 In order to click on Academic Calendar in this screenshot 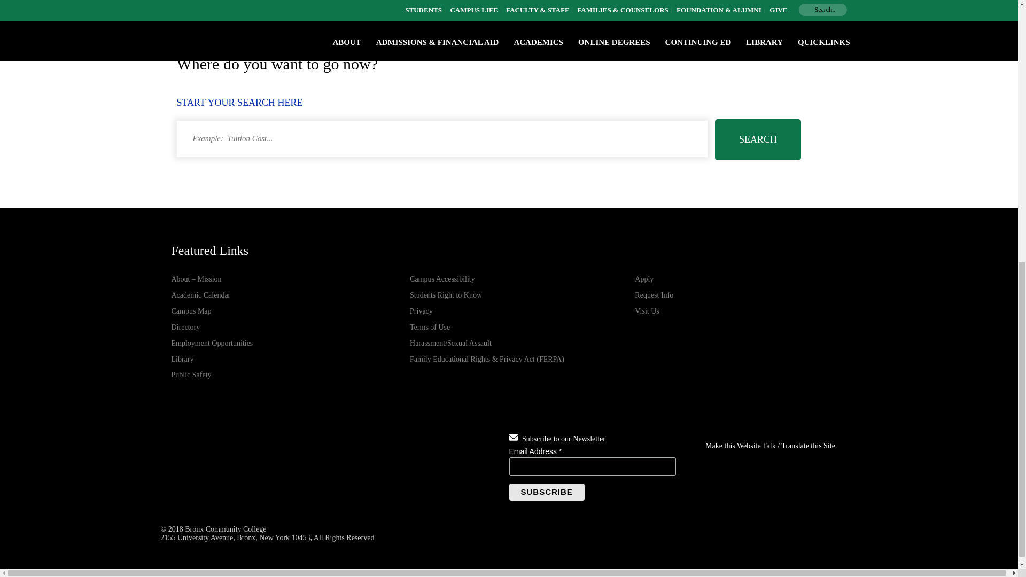, I will do `click(200, 295)`.